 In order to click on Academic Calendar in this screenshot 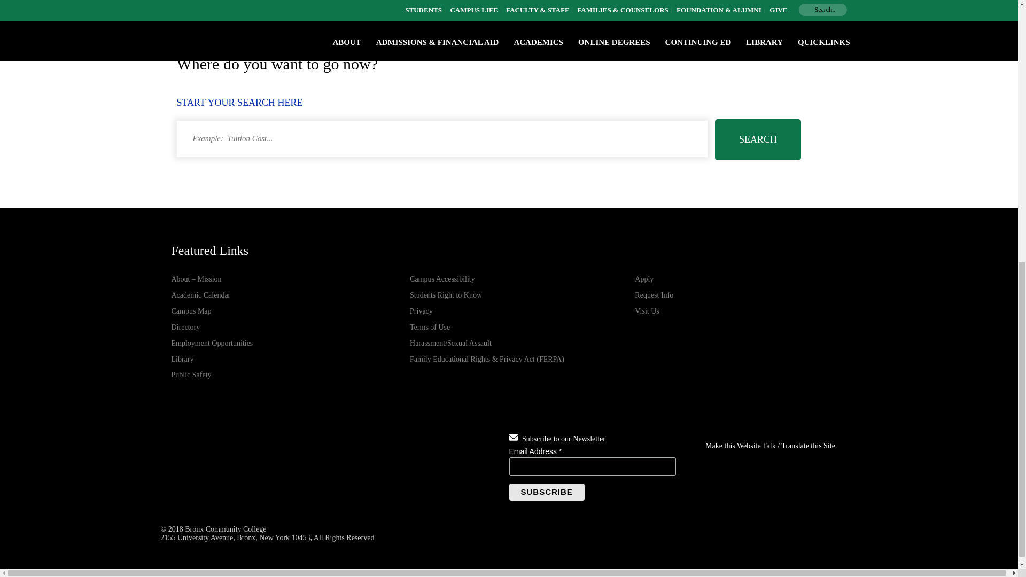, I will do `click(200, 295)`.